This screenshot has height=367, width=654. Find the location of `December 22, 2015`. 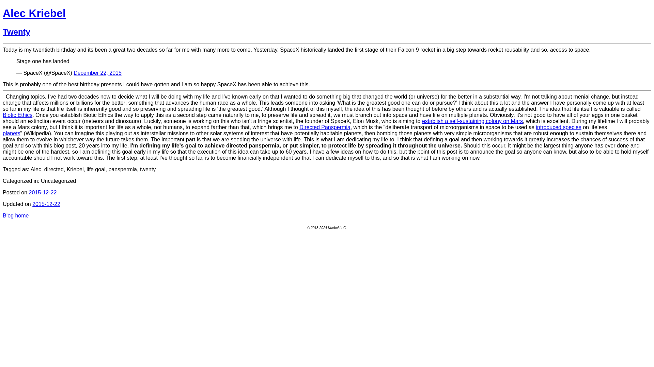

December 22, 2015 is located at coordinates (97, 73).